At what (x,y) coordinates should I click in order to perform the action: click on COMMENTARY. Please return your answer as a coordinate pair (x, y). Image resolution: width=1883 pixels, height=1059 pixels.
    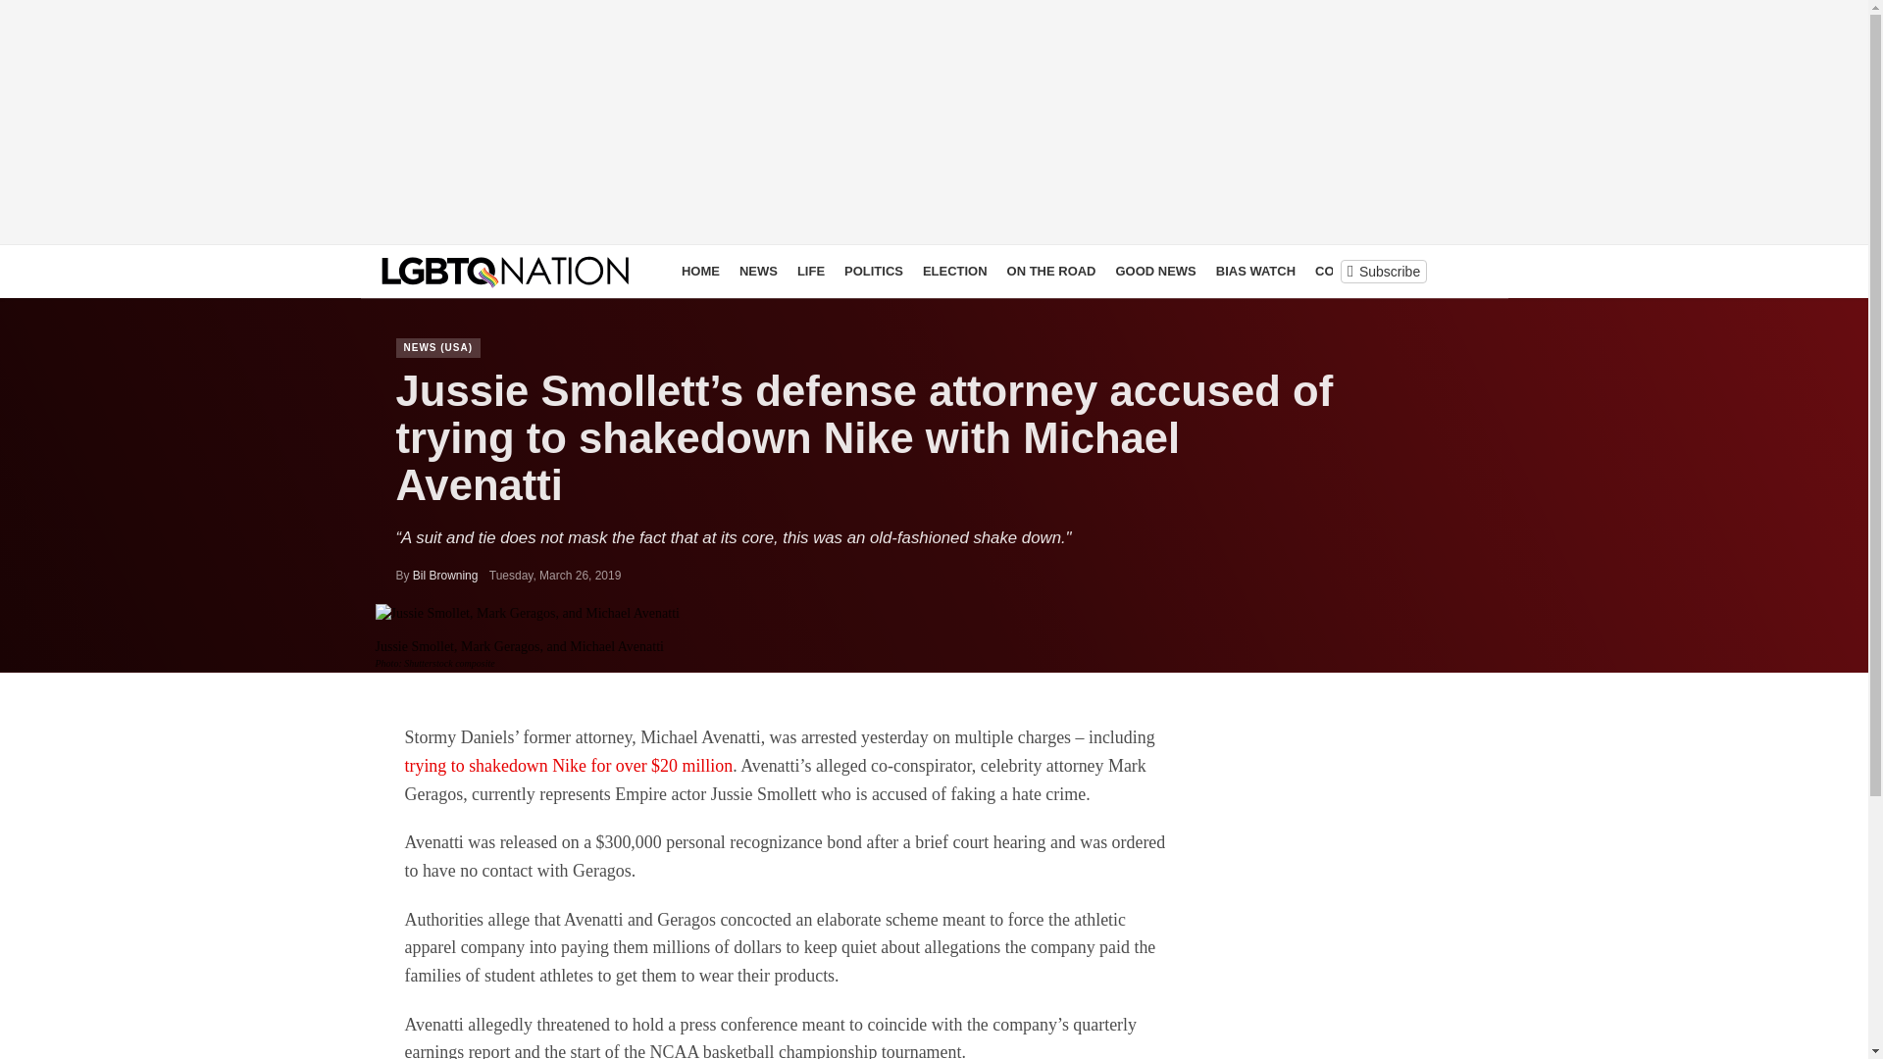
    Looking at the image, I should click on (1359, 271).